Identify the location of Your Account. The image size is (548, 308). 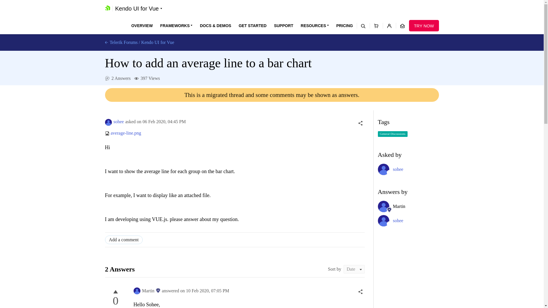
(389, 26).